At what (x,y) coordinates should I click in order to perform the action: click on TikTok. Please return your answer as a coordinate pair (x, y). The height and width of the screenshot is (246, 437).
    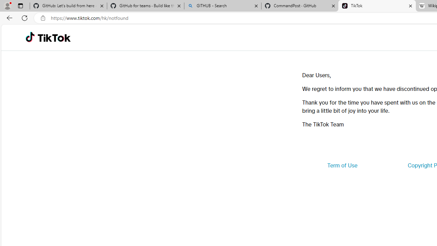
    Looking at the image, I should click on (54, 38).